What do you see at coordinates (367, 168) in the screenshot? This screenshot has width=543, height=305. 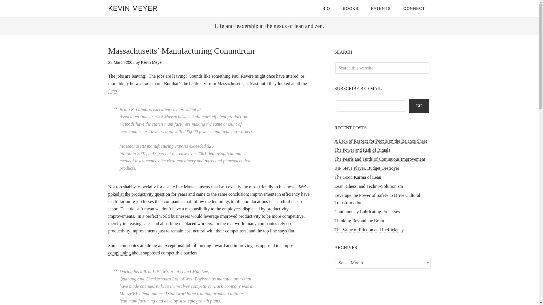 I see `RIP Steve Player, Budget Destroyer` at bounding box center [367, 168].